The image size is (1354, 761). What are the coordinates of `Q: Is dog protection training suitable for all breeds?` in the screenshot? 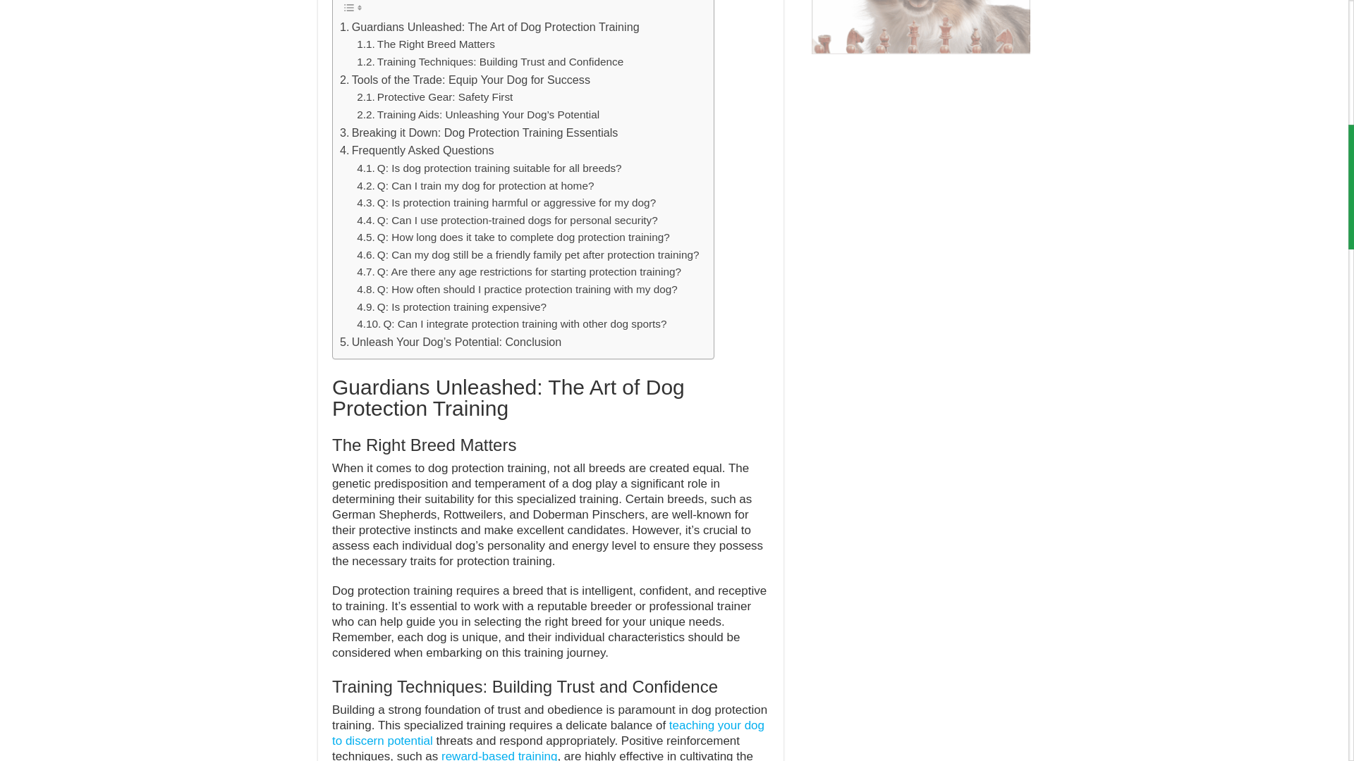 It's located at (489, 168).